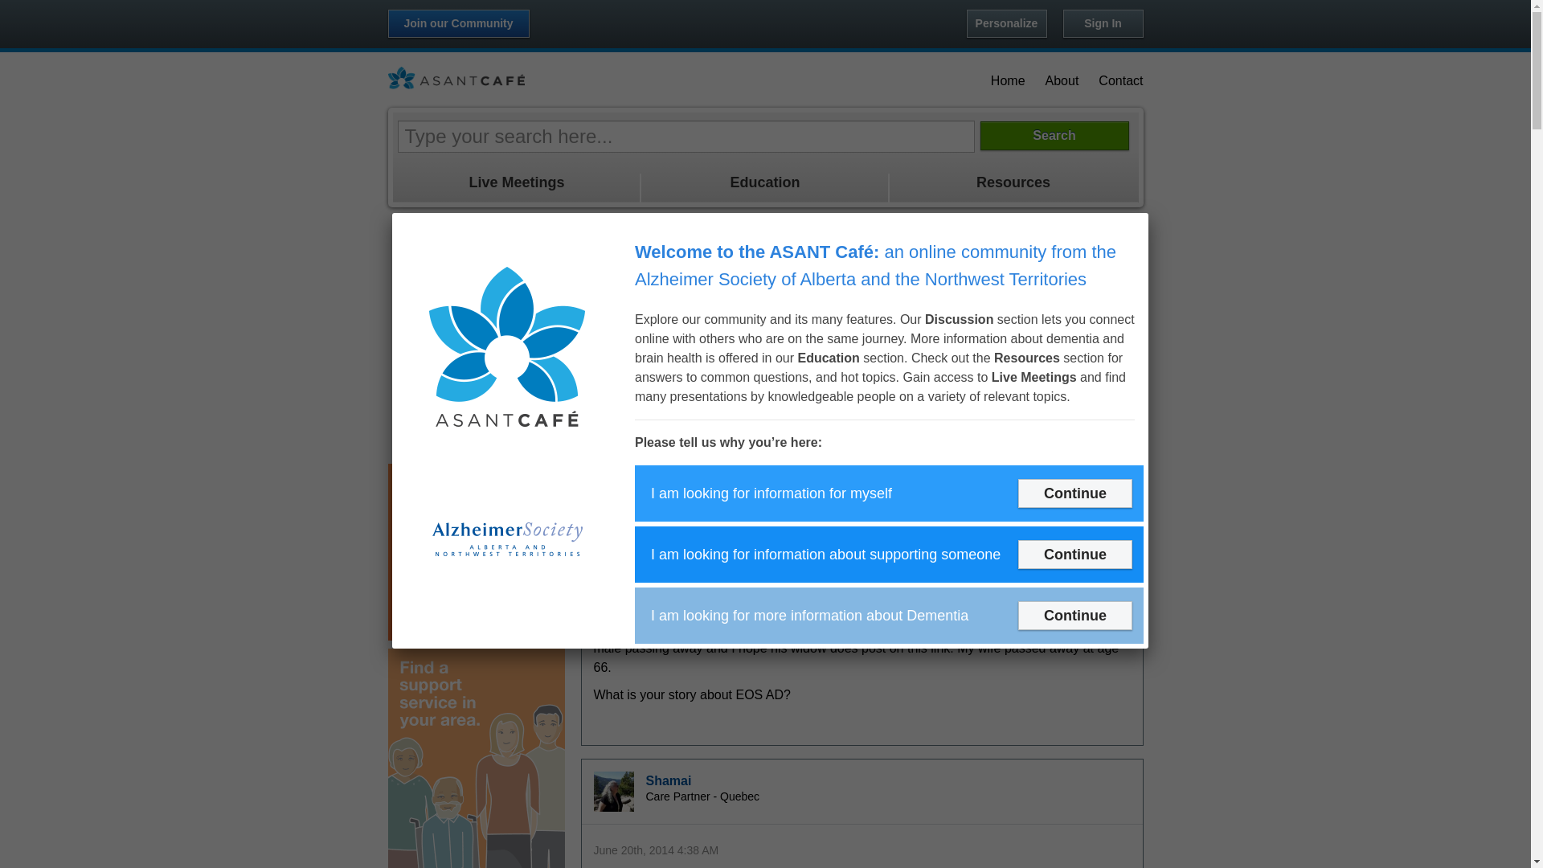 The width and height of the screenshot is (1543, 868). Describe the element at coordinates (765, 182) in the screenshot. I see `Education` at that location.